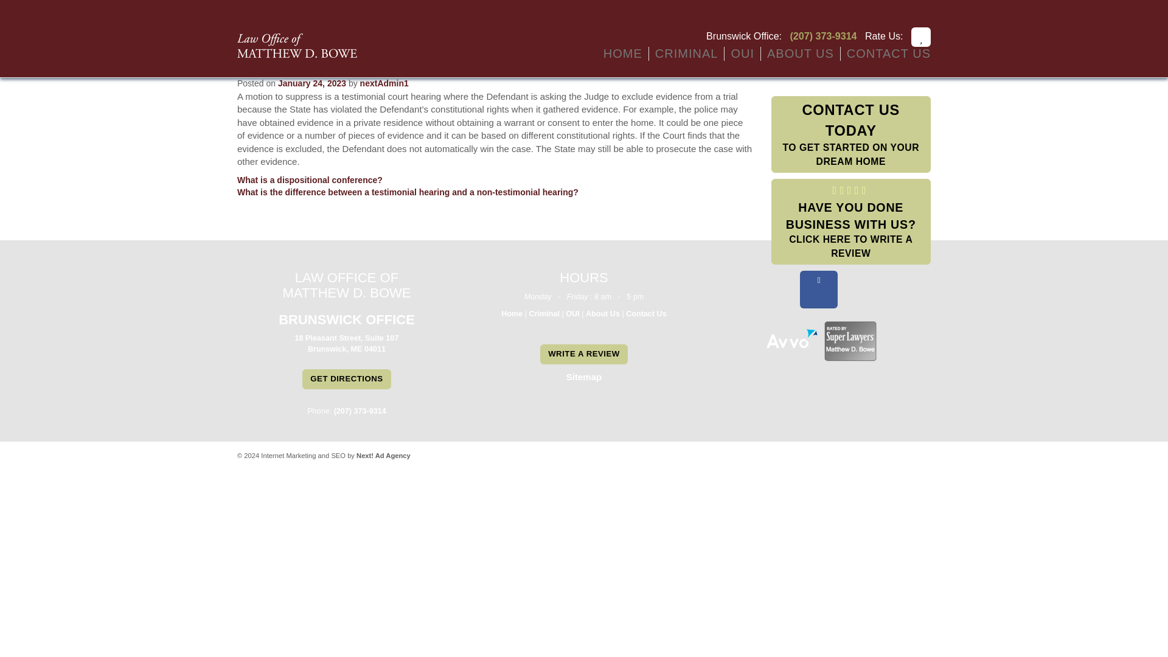 The height and width of the screenshot is (657, 1168). Describe the element at coordinates (646, 313) in the screenshot. I see `Criminal` at that location.